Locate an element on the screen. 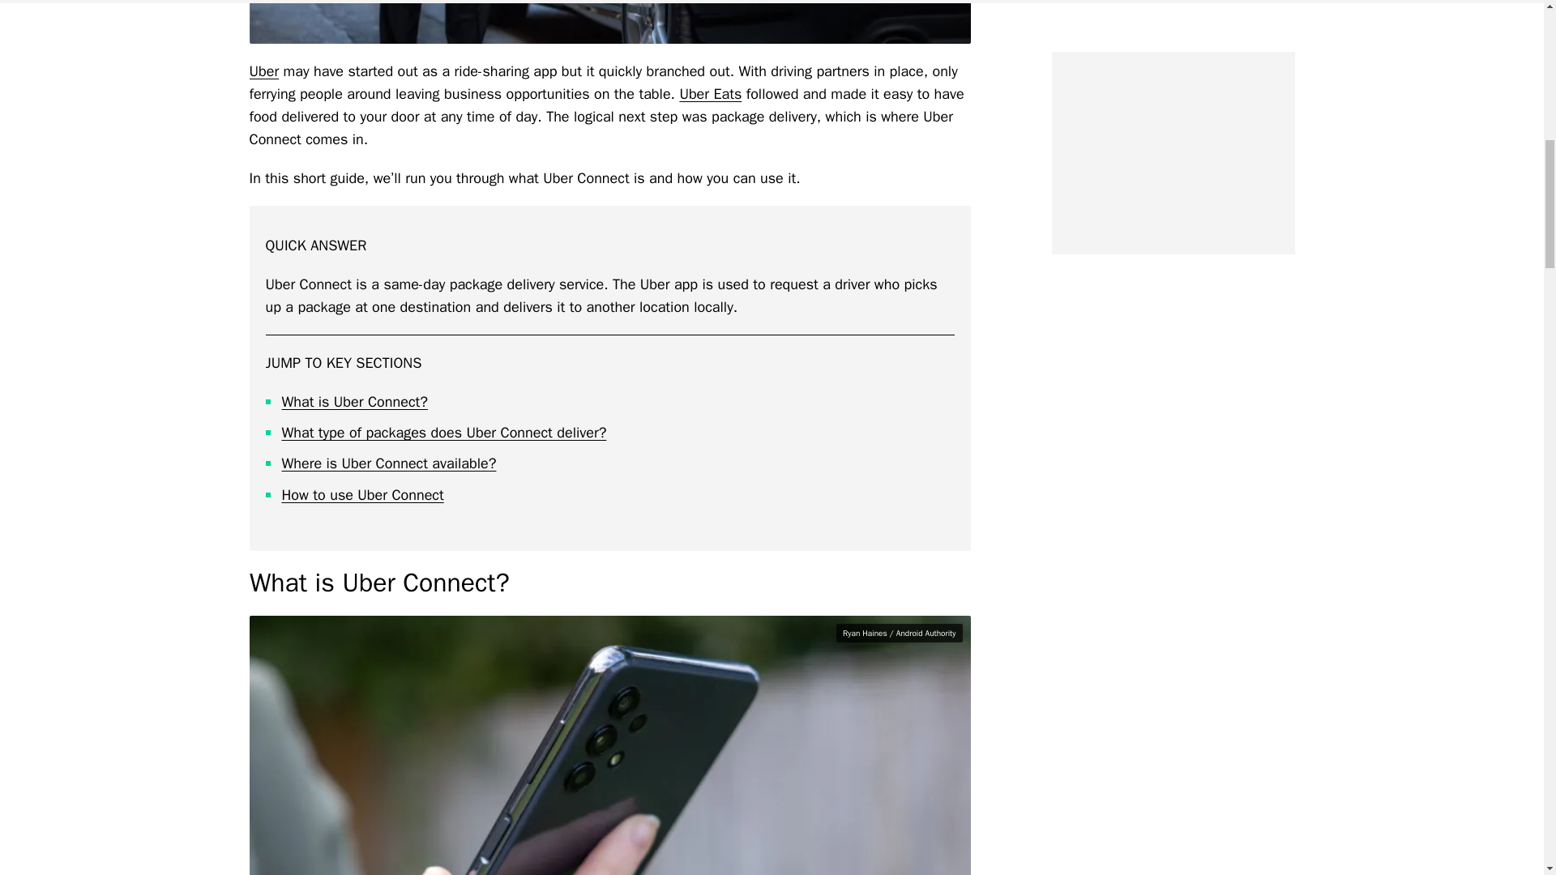 The width and height of the screenshot is (1556, 875). Uber Black driver standing next to car is located at coordinates (609, 22).